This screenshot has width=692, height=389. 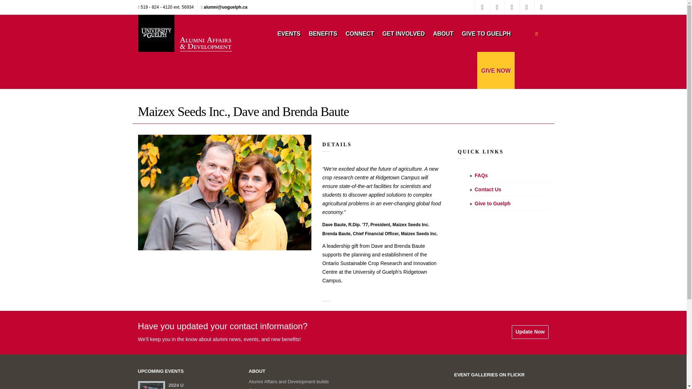 I want to click on GET INVOLVED, so click(x=404, y=33).